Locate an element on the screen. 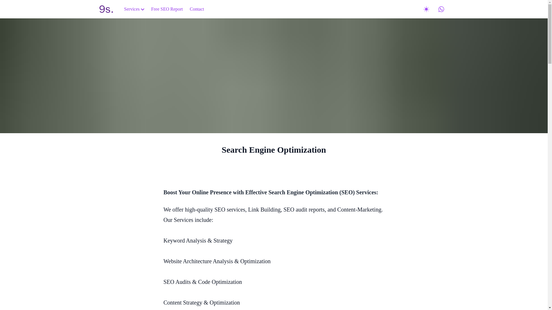  Whatsapp is located at coordinates (441, 9).